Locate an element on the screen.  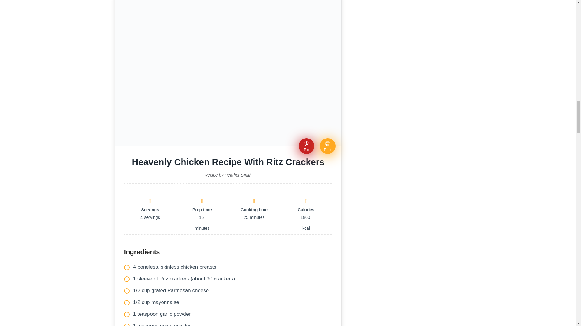
Print directions... is located at coordinates (328, 146).